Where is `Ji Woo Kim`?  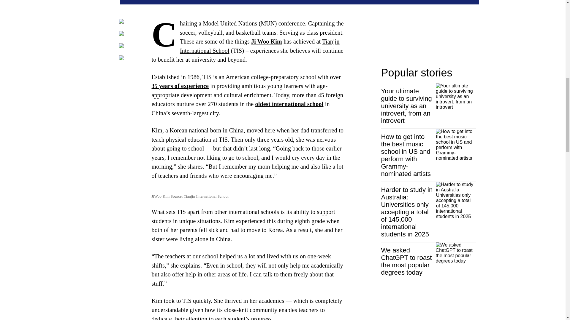
Ji Woo Kim is located at coordinates (267, 41).